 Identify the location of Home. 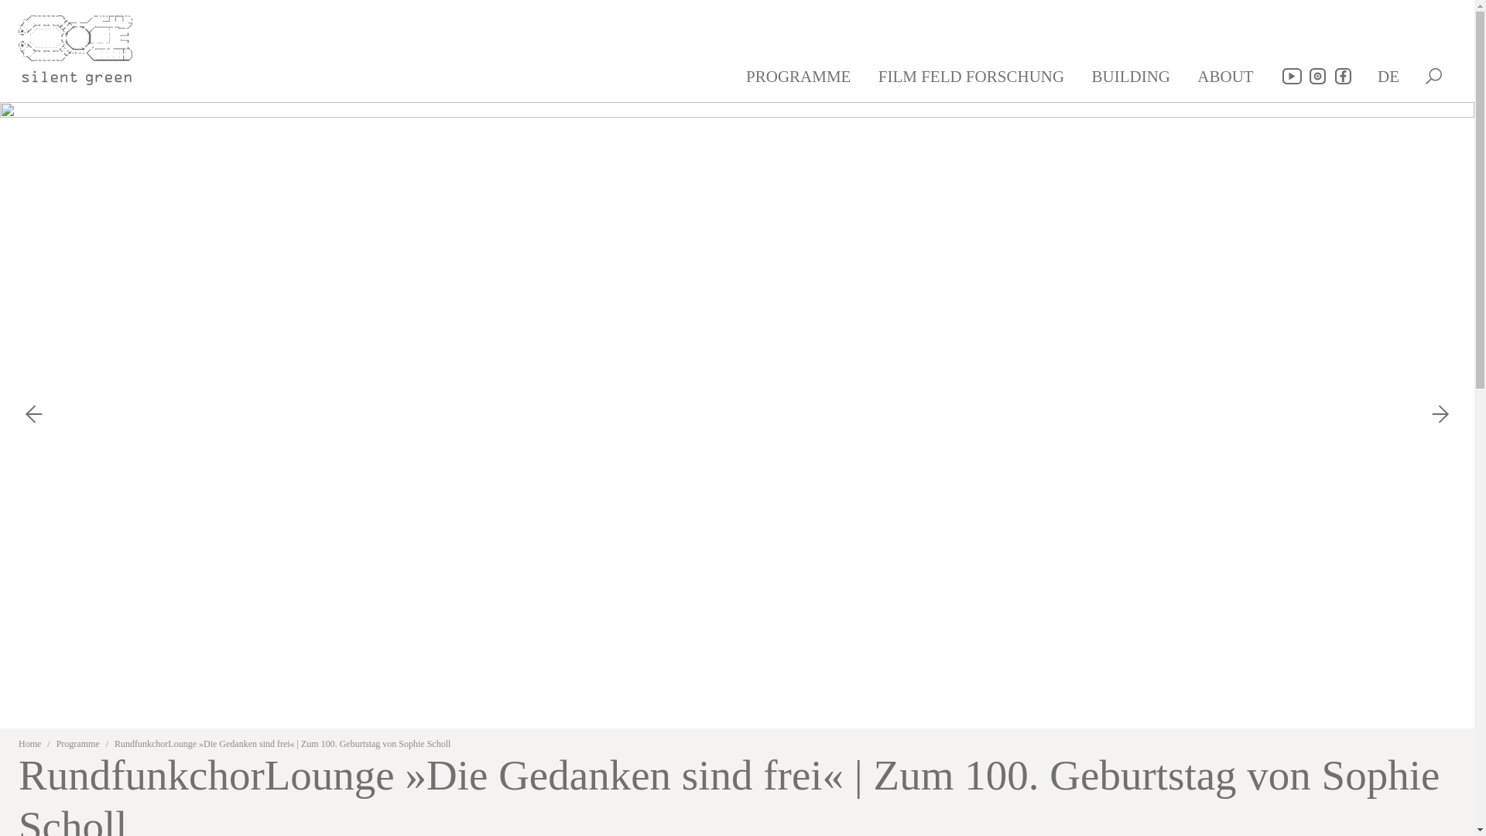
(29, 743).